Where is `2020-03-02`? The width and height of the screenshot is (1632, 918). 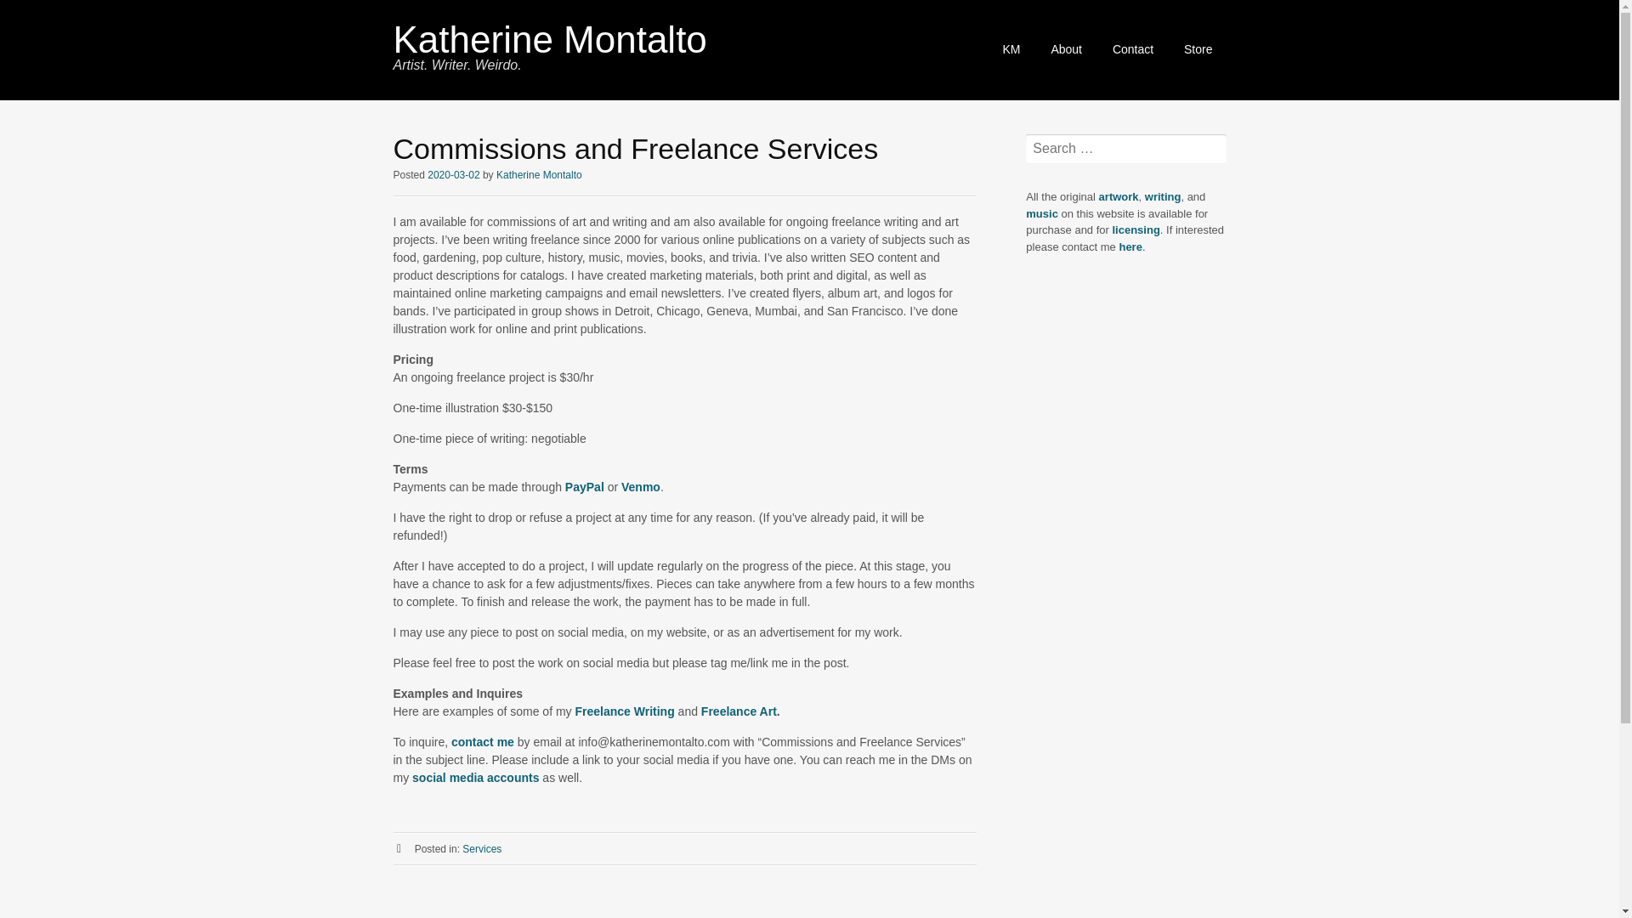
2020-03-02 is located at coordinates (454, 174).